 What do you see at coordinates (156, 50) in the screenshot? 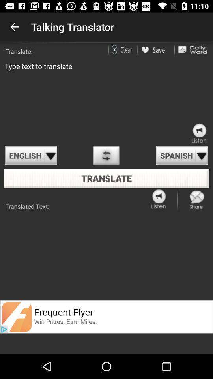
I see `go to save` at bounding box center [156, 50].